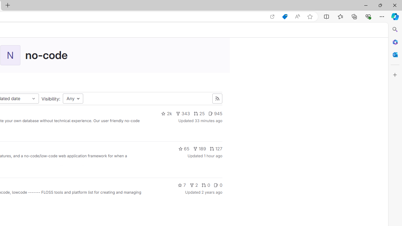 Image resolution: width=402 pixels, height=226 pixels. What do you see at coordinates (217, 99) in the screenshot?
I see `Class: s16 gl-icon gl-button-icon ` at bounding box center [217, 99].